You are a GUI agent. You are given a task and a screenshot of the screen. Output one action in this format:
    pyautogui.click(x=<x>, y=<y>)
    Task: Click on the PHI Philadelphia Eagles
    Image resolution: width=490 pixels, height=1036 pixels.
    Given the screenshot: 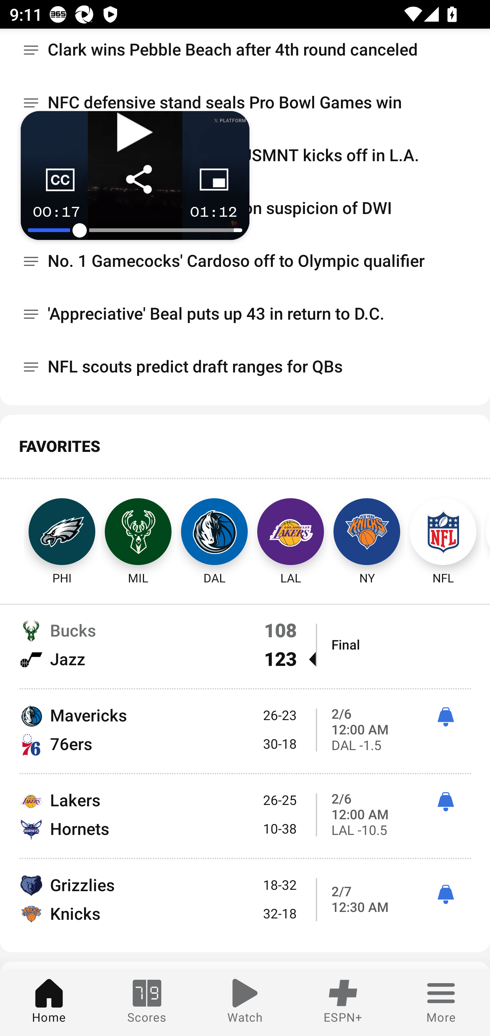 What is the action you would take?
    pyautogui.click(x=50, y=532)
    